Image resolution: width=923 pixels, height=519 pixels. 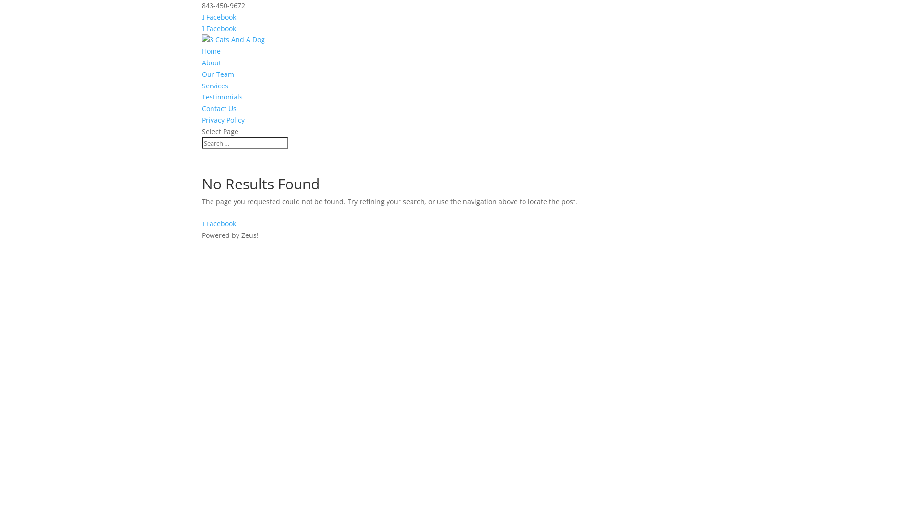 What do you see at coordinates (212, 62) in the screenshot?
I see `About` at bounding box center [212, 62].